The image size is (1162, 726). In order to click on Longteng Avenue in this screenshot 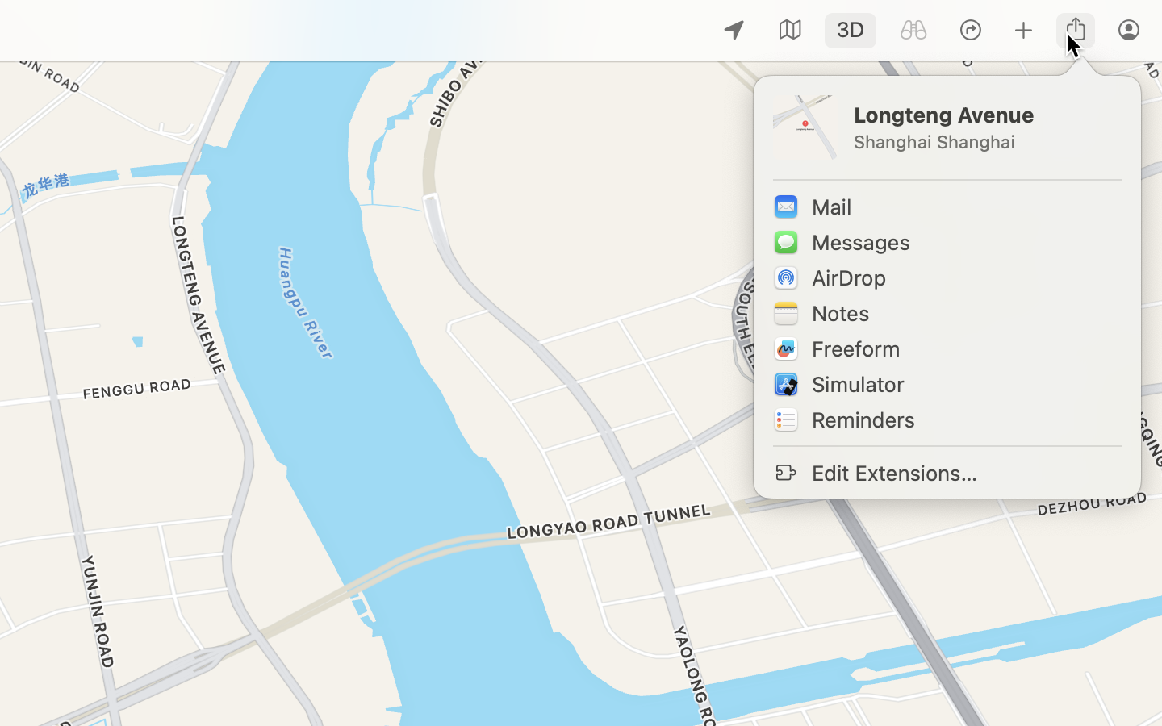, I will do `click(986, 115)`.